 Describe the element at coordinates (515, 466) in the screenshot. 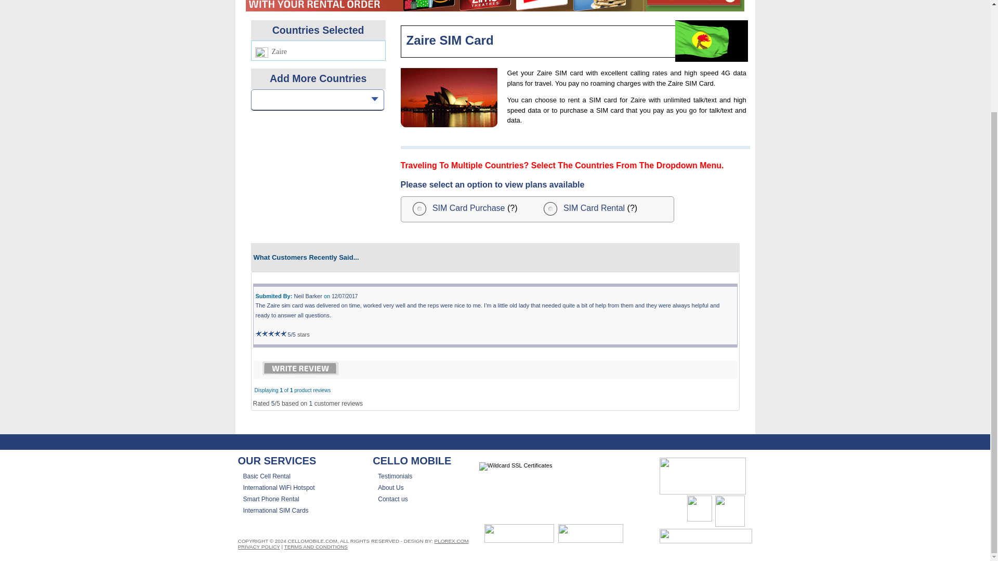

I see `SSL Certificate` at that location.